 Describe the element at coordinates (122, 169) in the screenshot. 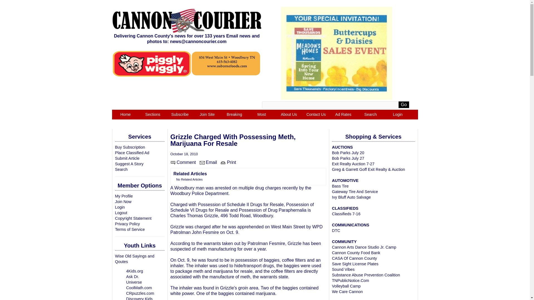

I see `Search` at that location.